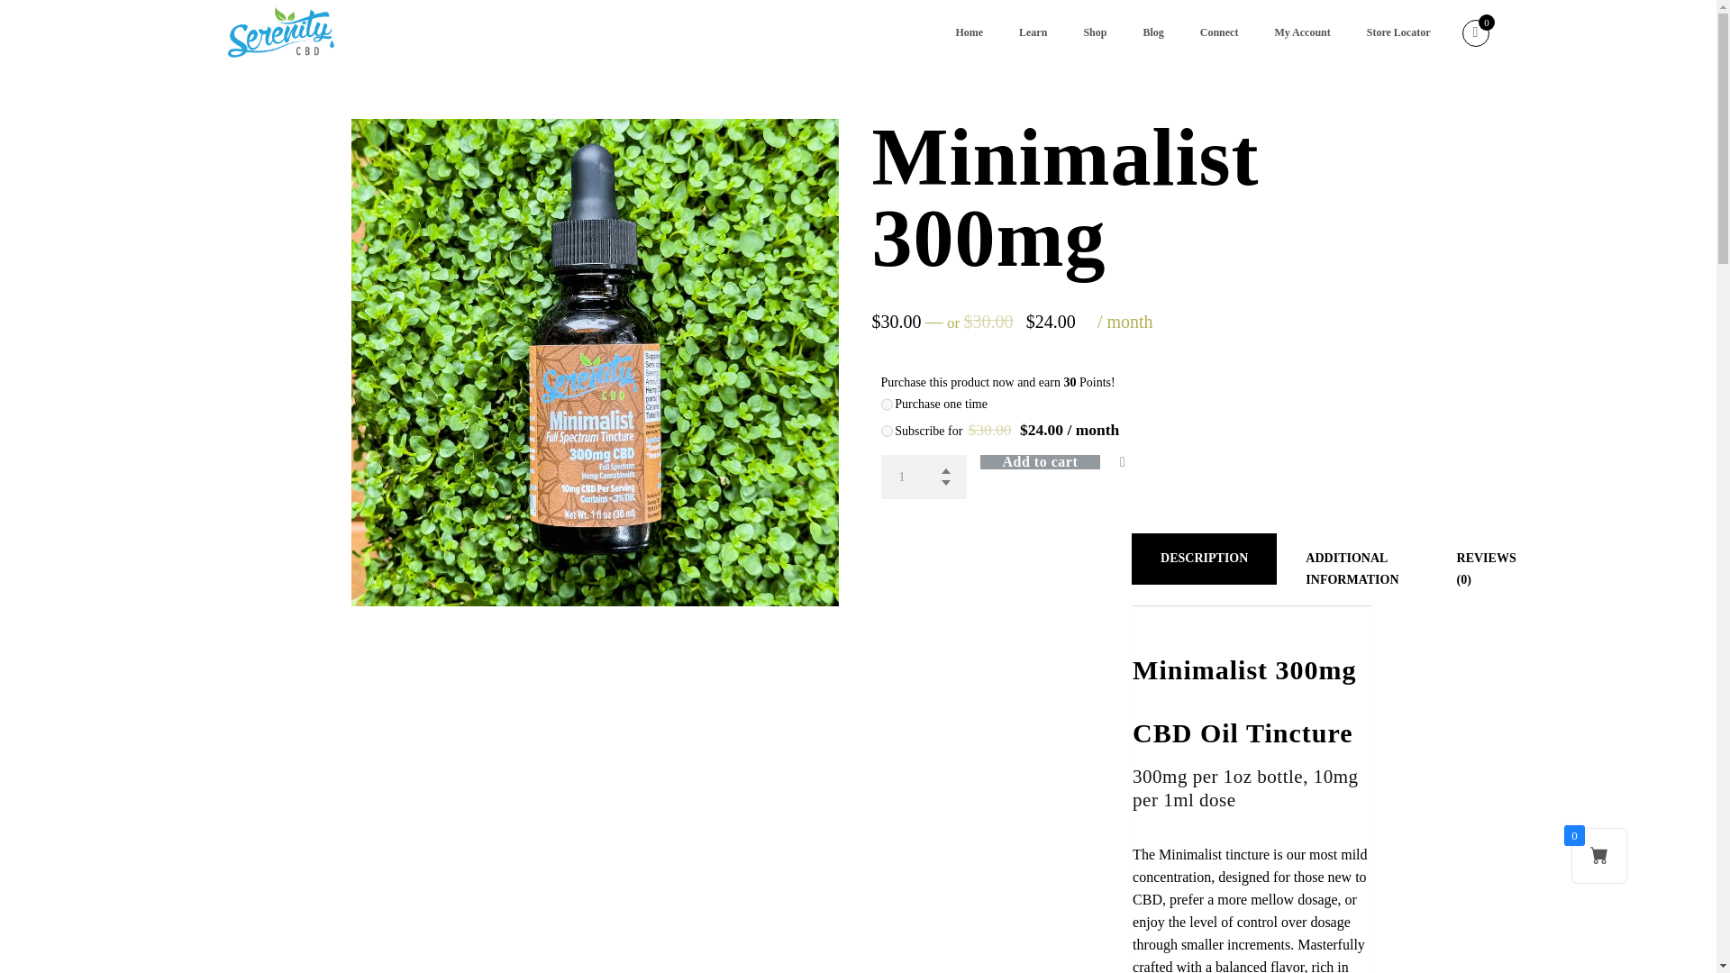 Image resolution: width=1730 pixels, height=973 pixels. I want to click on Blog, so click(1153, 32).